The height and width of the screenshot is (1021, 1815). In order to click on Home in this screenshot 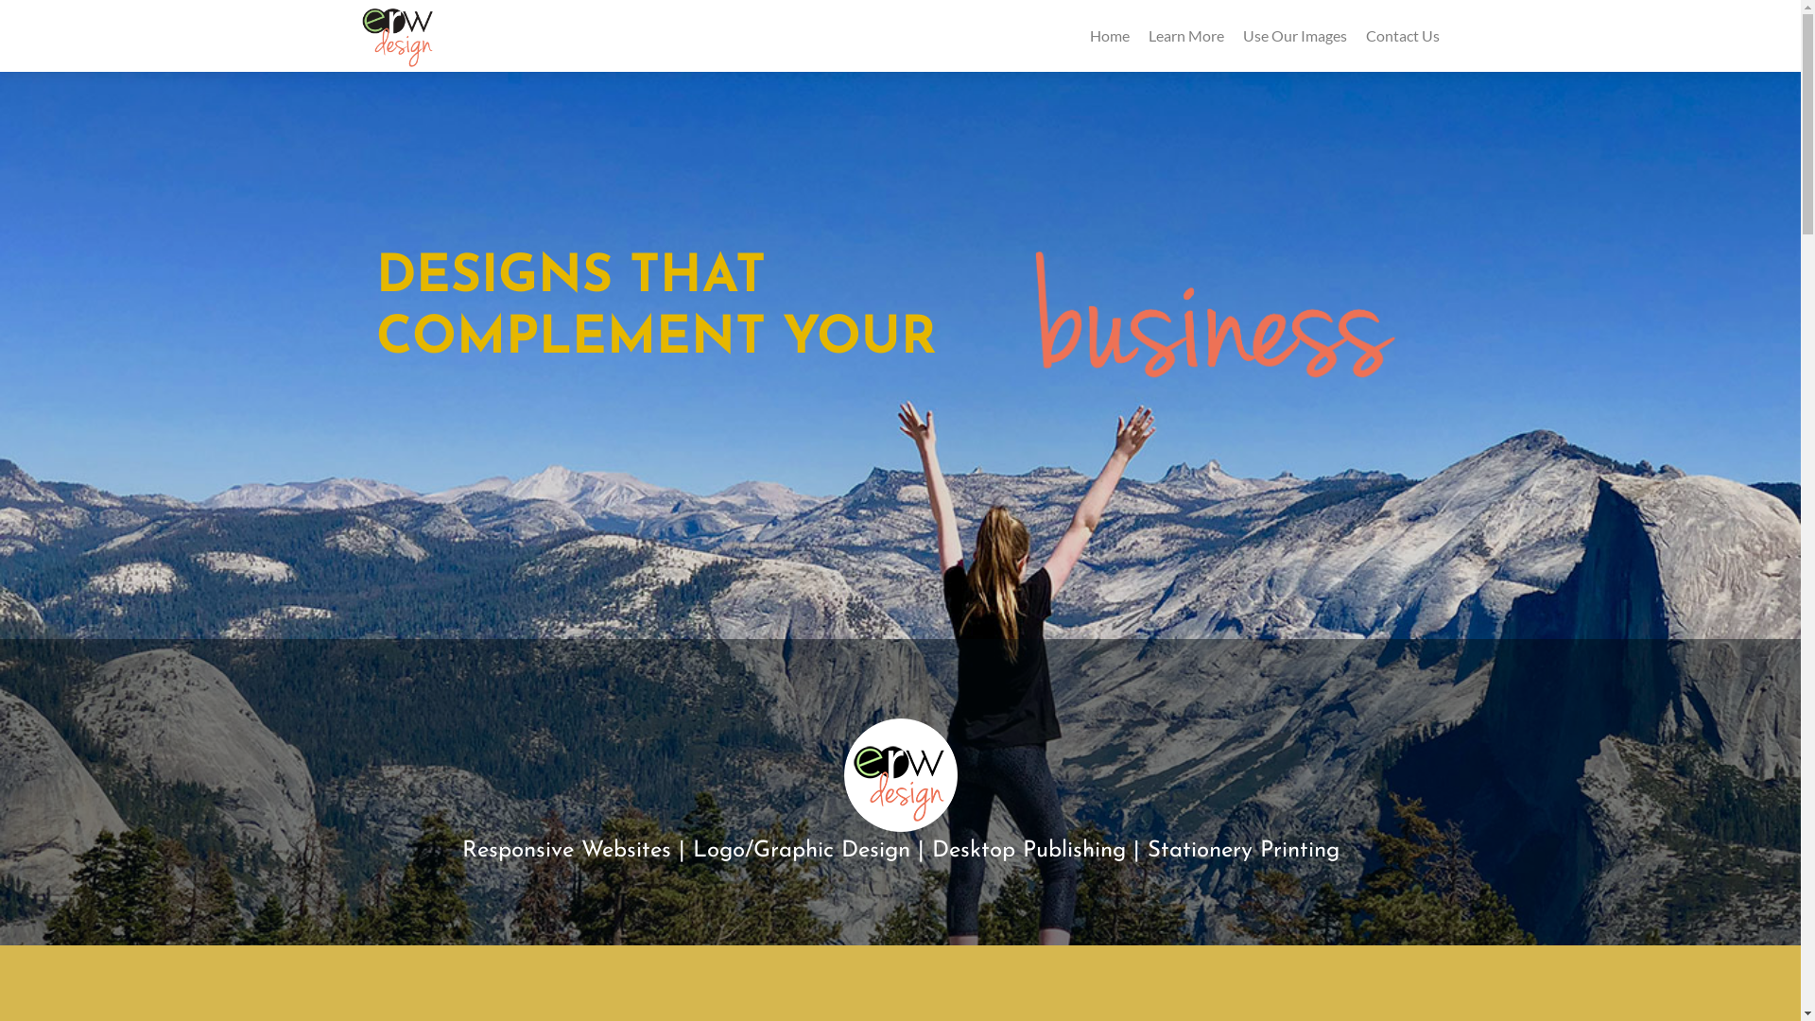, I will do `click(1109, 36)`.